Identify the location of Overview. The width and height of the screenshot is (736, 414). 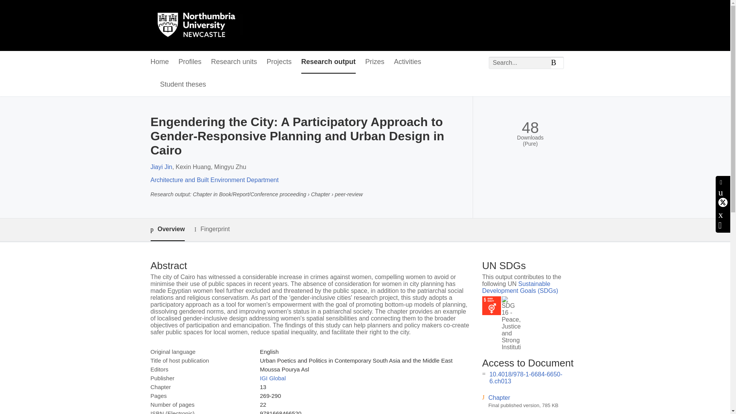
(167, 230).